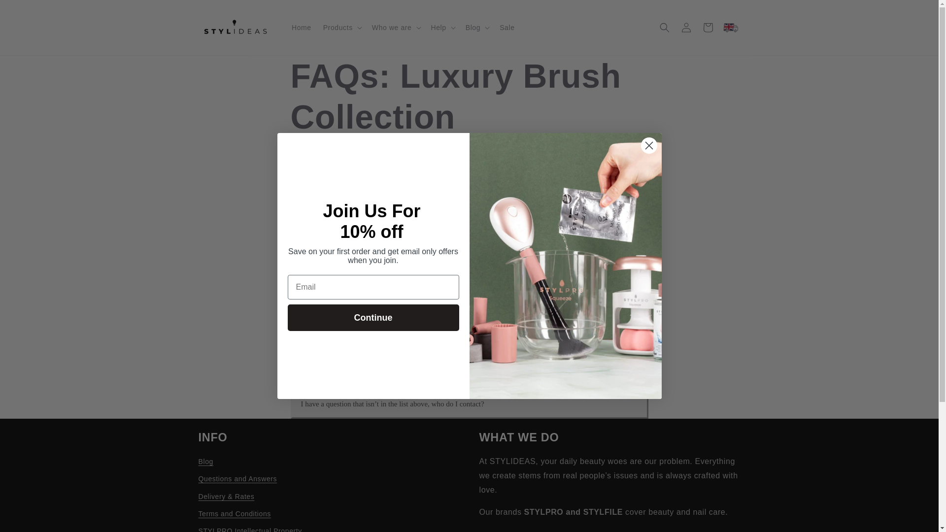 This screenshot has width=946, height=532. What do you see at coordinates (30, 11) in the screenshot?
I see `Skip to content` at bounding box center [30, 11].